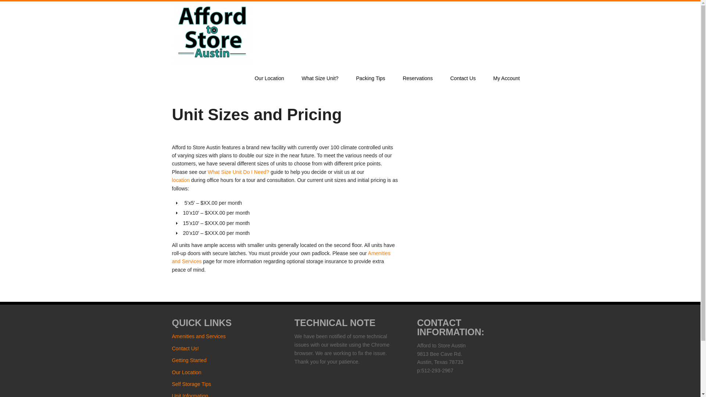 The image size is (706, 397). I want to click on My Account, so click(507, 78).